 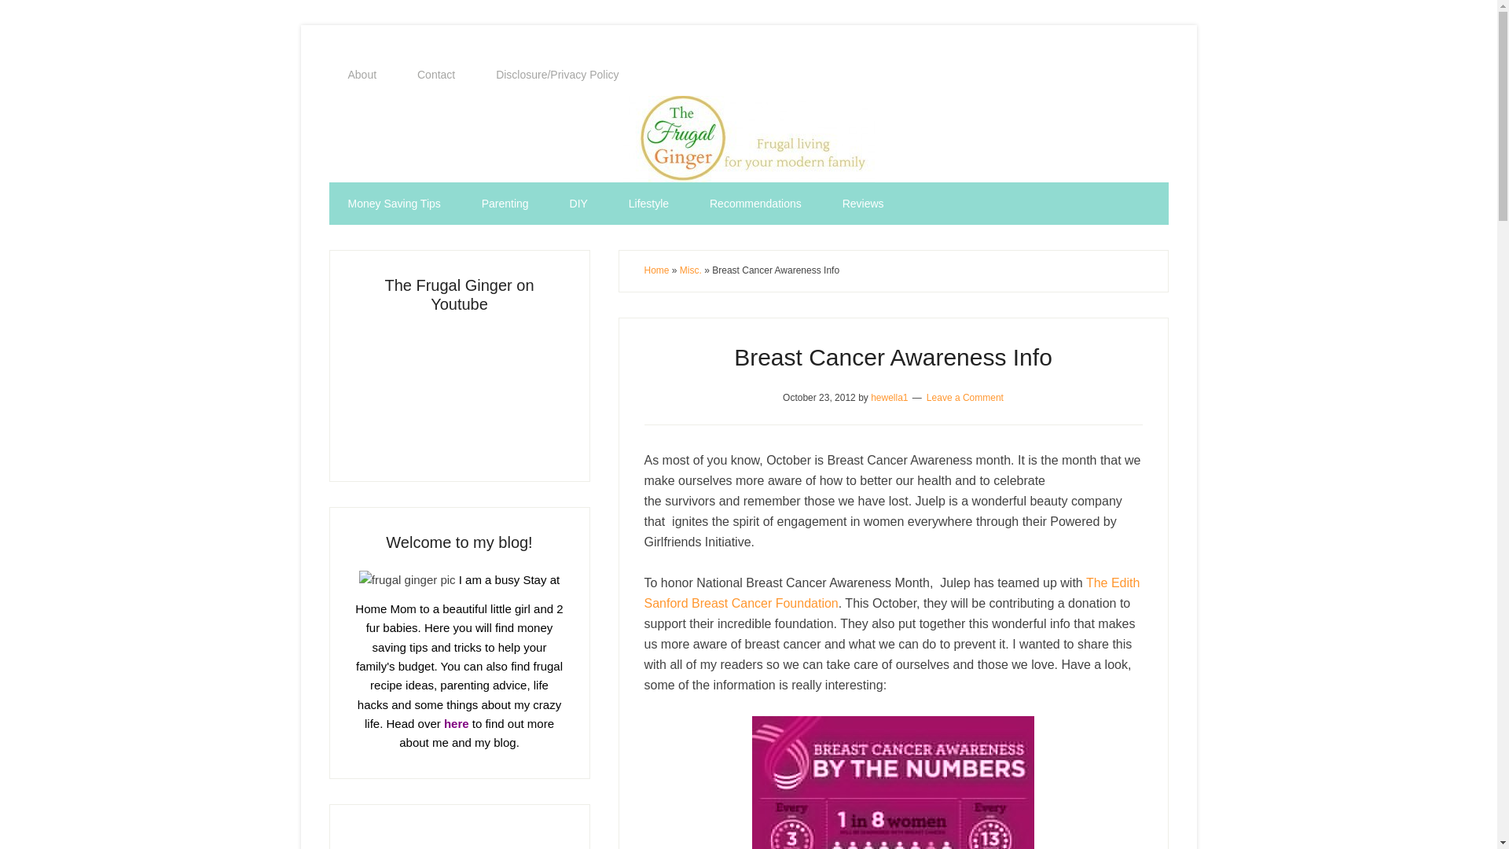 What do you see at coordinates (690, 270) in the screenshot?
I see `Misc.` at bounding box center [690, 270].